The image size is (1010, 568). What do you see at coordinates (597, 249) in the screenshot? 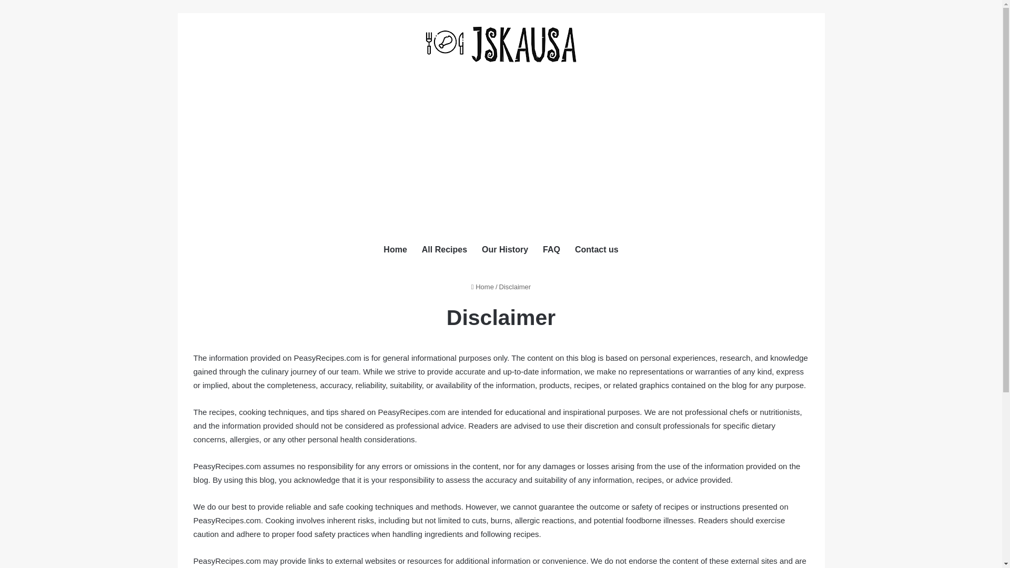
I see `Contact us` at bounding box center [597, 249].